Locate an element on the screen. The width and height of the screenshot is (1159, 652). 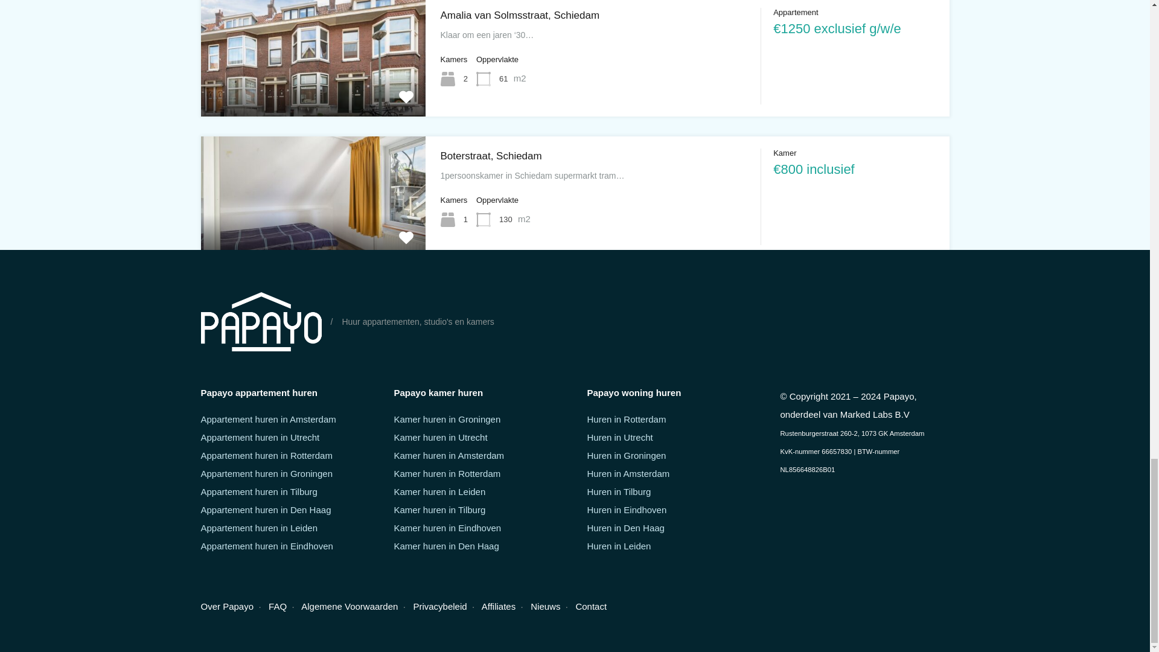
Appartement huren in Amsterdam is located at coordinates (268, 419).